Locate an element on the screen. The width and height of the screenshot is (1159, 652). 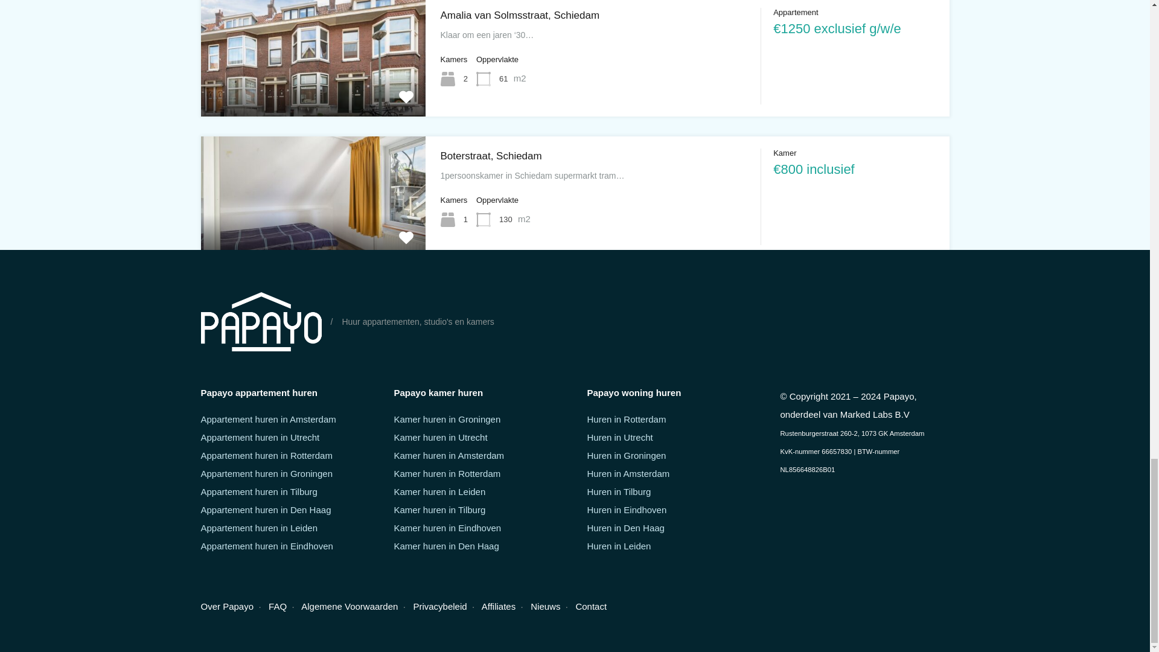
Appartement huren in Amsterdam is located at coordinates (268, 419).